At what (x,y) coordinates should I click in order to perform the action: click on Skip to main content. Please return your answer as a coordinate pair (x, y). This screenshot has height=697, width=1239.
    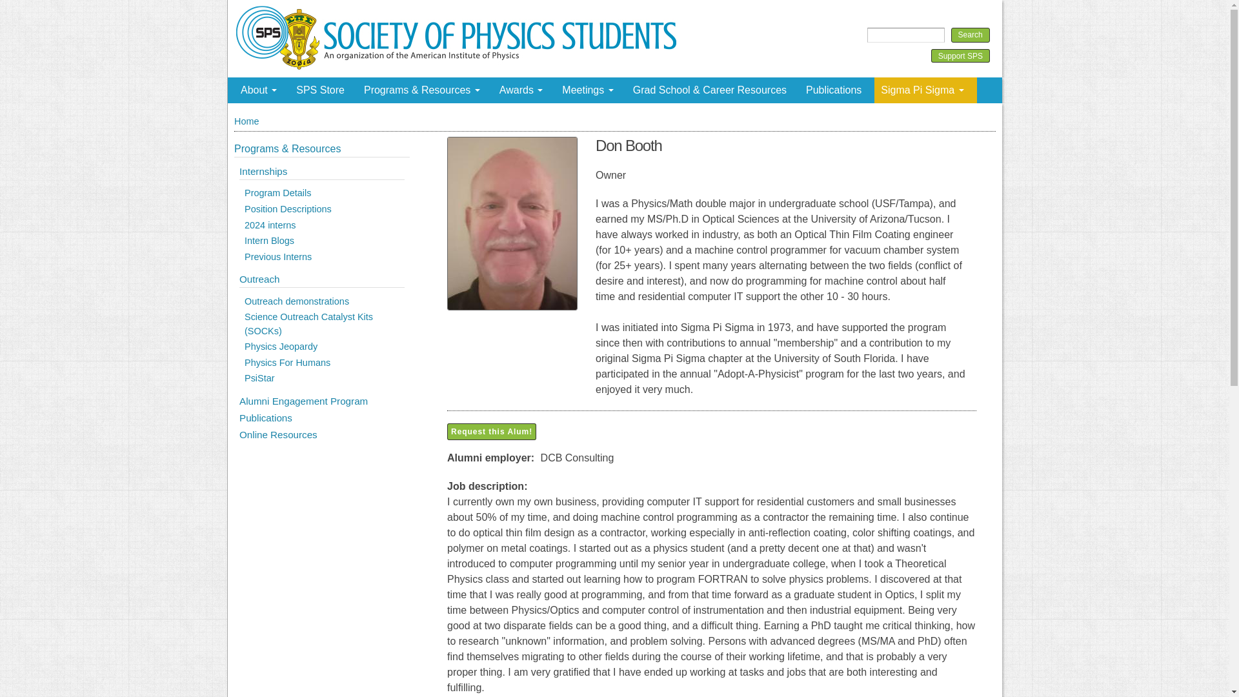
    Looking at the image, I should click on (583, 1).